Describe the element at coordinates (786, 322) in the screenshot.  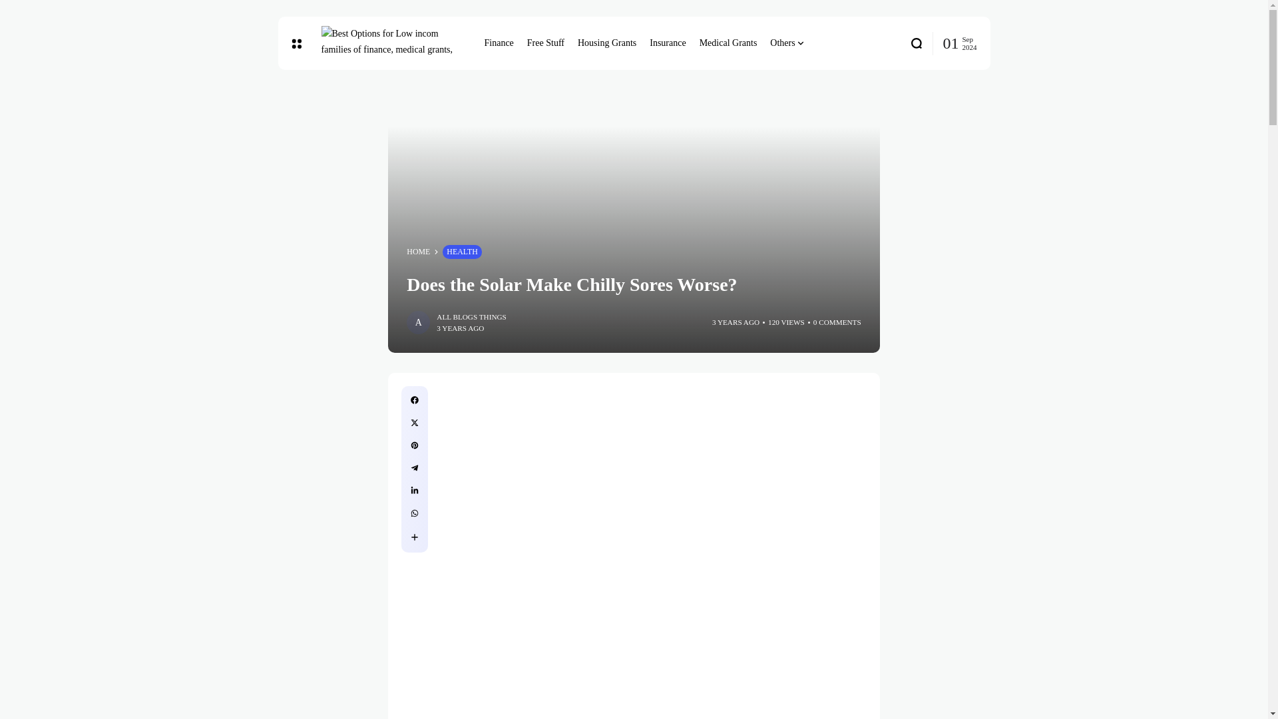
I see `120 VIEWS` at that location.